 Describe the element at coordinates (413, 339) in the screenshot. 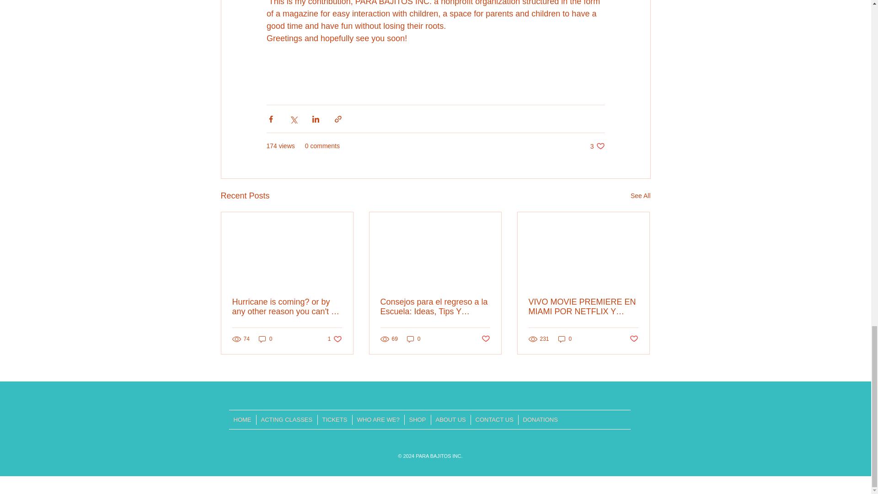

I see `0` at that location.